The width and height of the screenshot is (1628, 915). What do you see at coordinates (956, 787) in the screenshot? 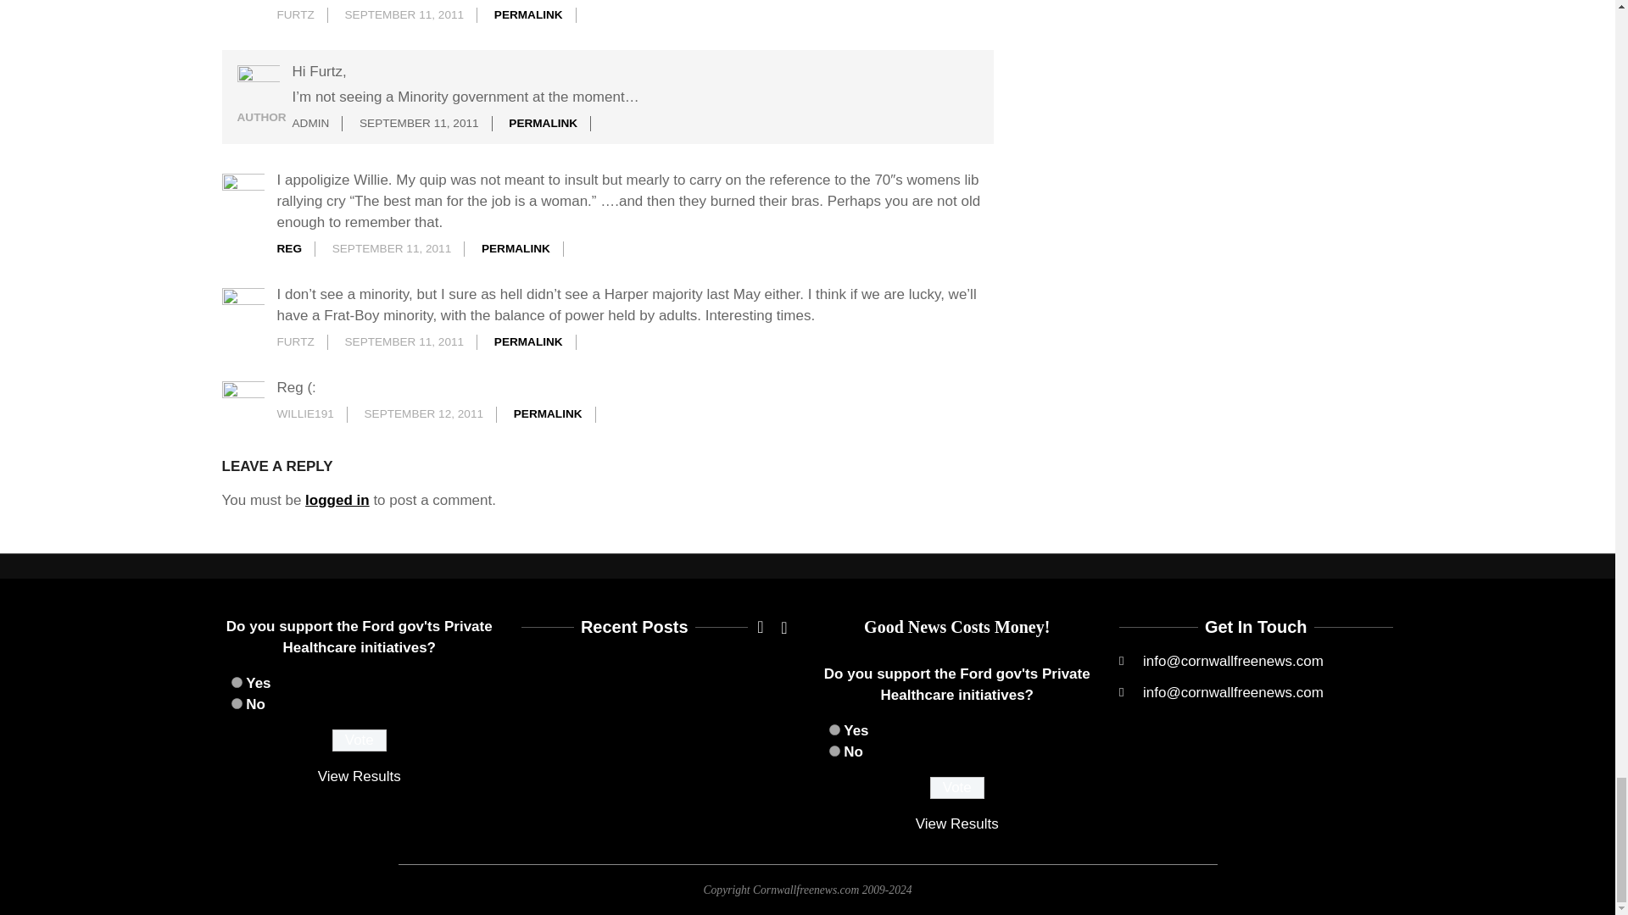
I see `   Vote   ` at bounding box center [956, 787].